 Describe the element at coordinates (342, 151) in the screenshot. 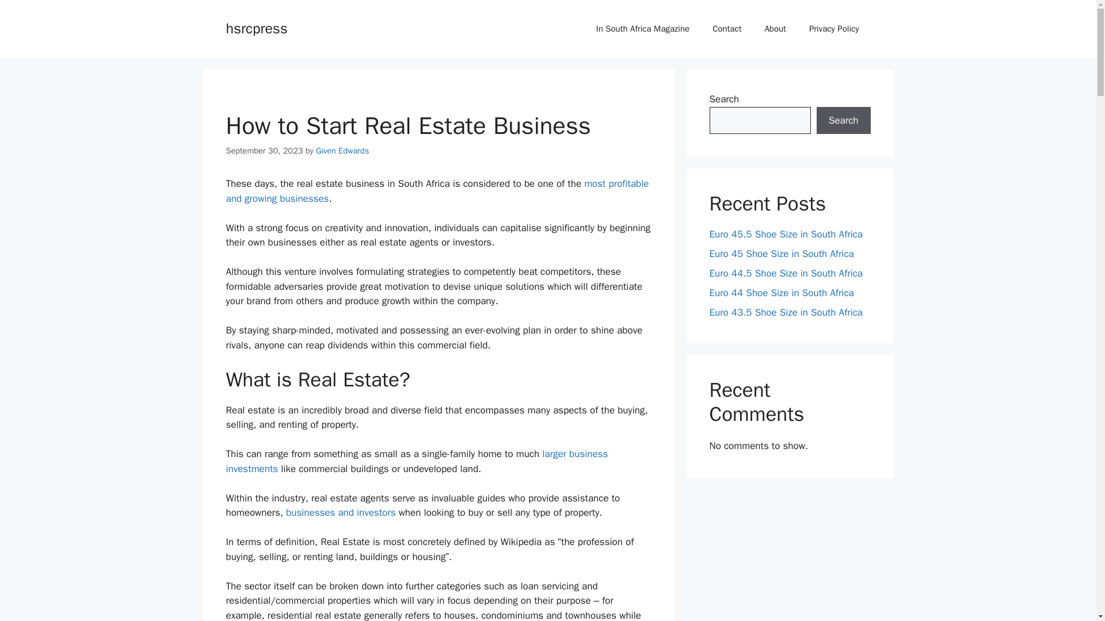

I see `Given Edwards` at that location.